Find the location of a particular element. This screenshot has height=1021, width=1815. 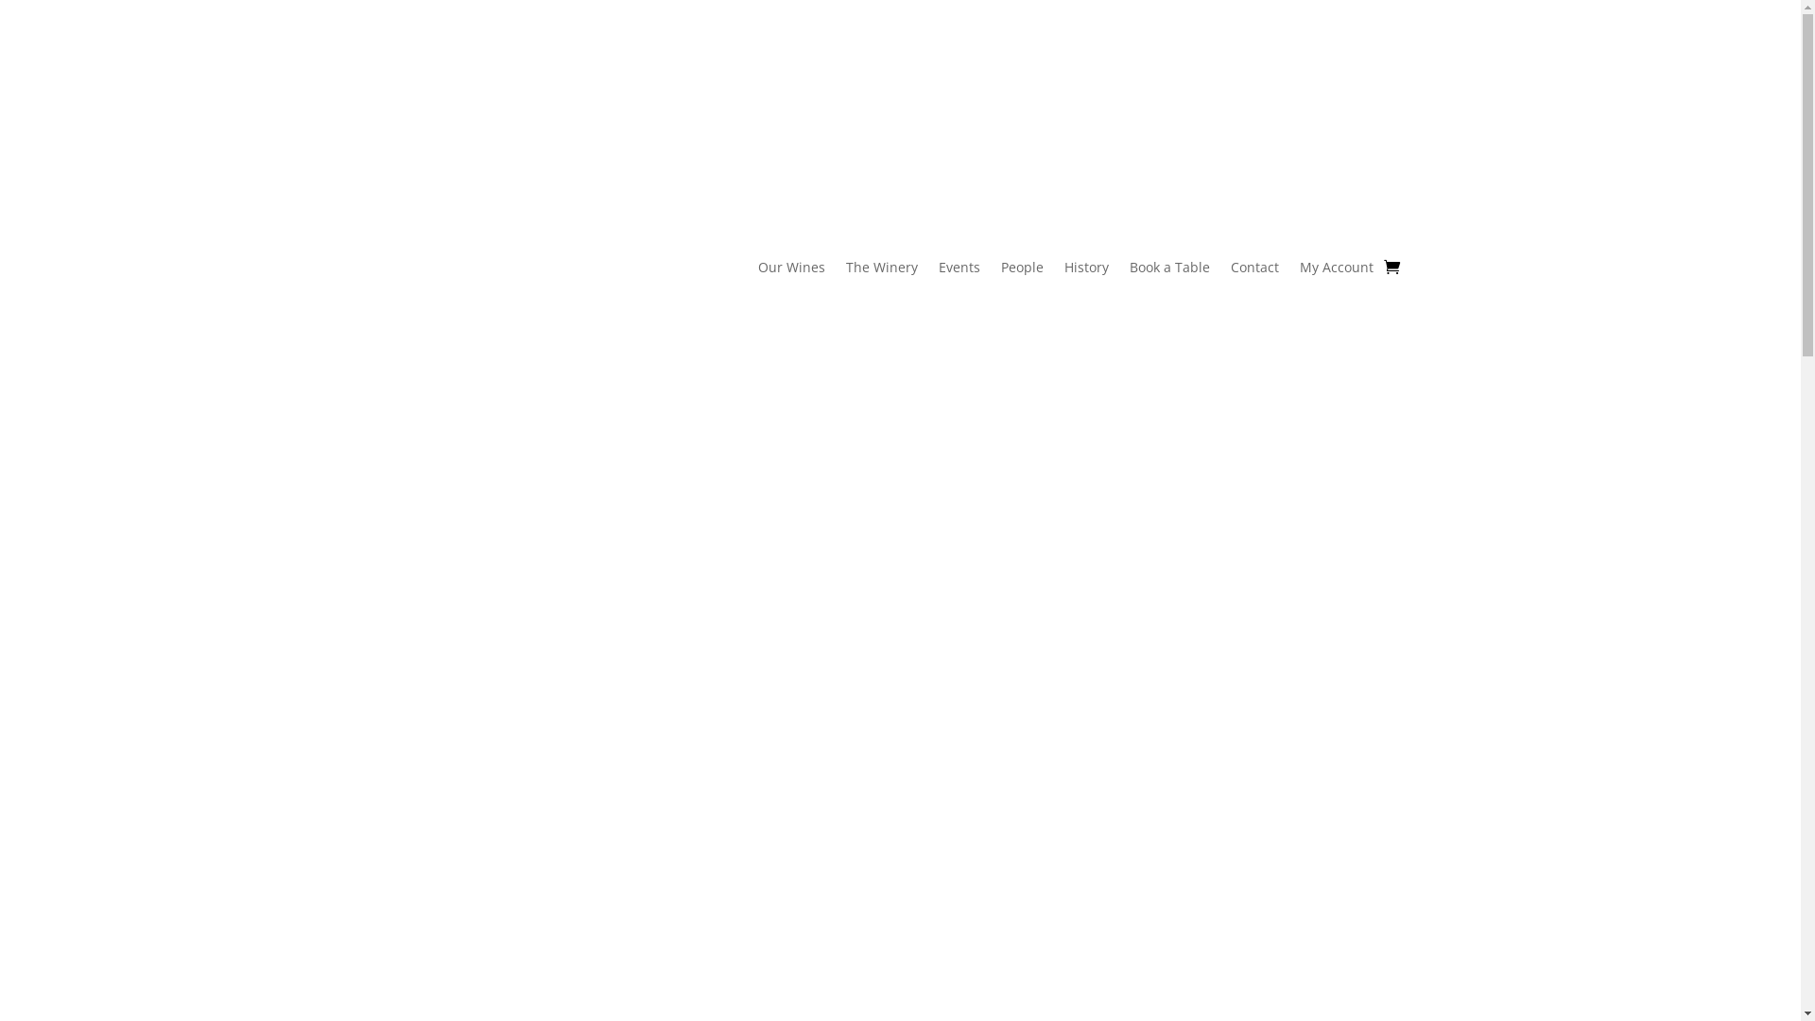

My Account is located at coordinates (1337, 271).